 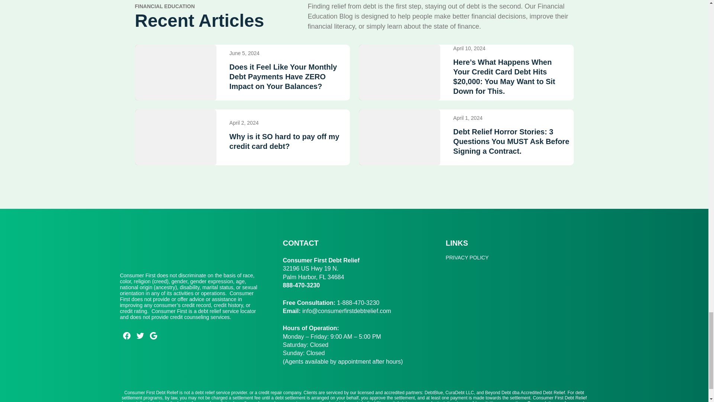 What do you see at coordinates (126, 336) in the screenshot?
I see `Facebook` at bounding box center [126, 336].